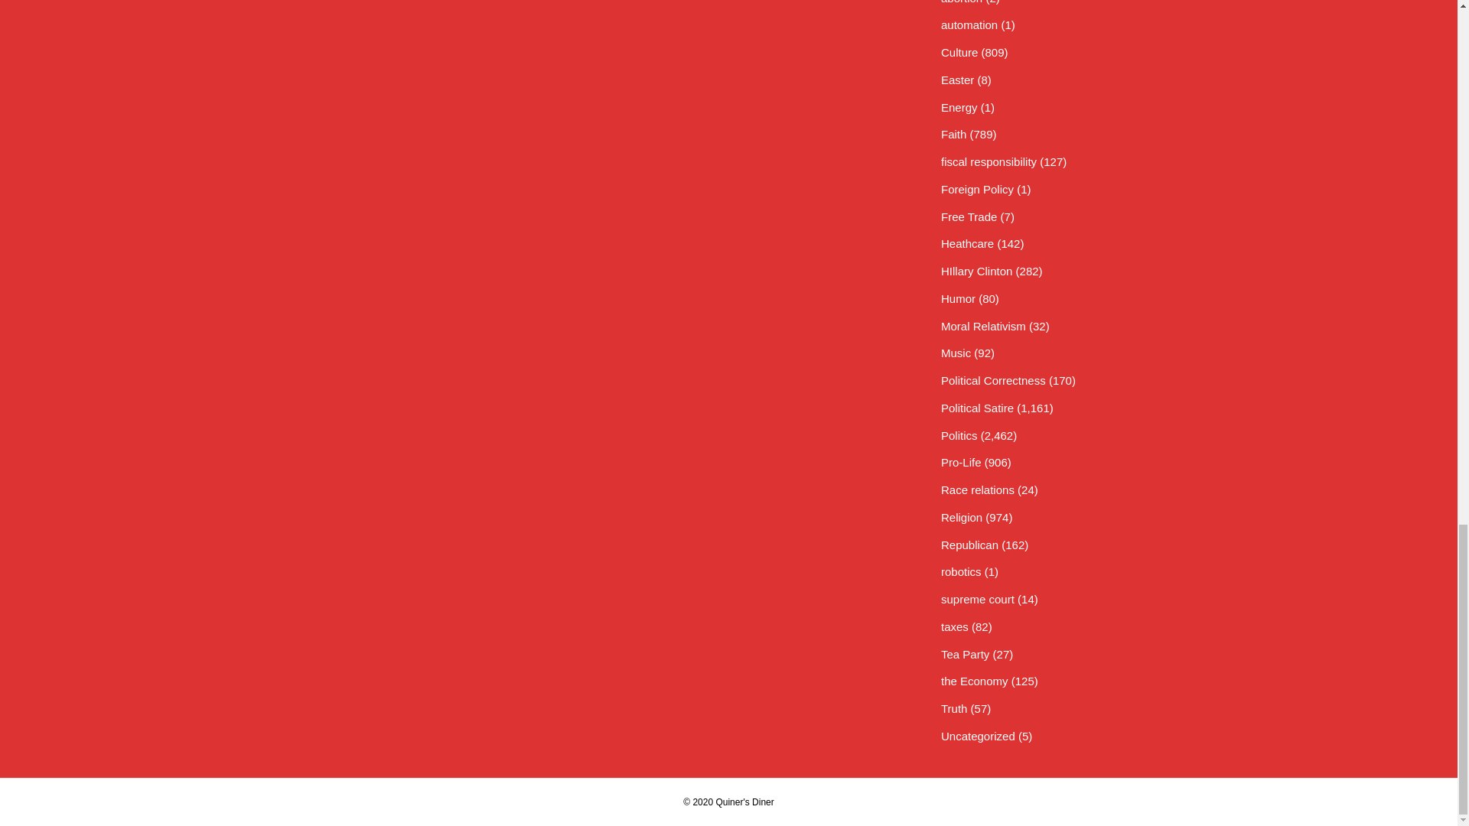 This screenshot has height=826, width=1469. Describe the element at coordinates (977, 188) in the screenshot. I see `Foreign Policy` at that location.